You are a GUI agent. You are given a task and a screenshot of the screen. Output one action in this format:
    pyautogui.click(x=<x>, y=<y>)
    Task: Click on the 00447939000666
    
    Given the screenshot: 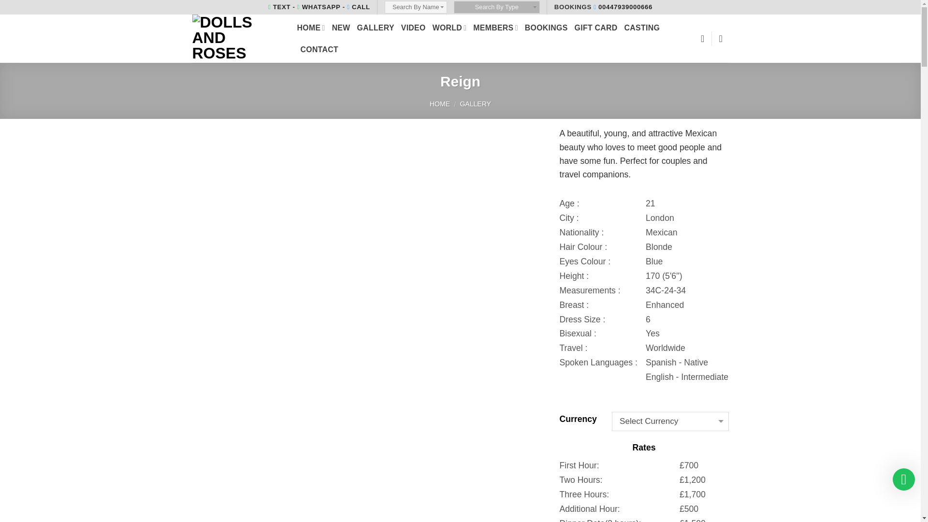 What is the action you would take?
    pyautogui.click(x=623, y=7)
    